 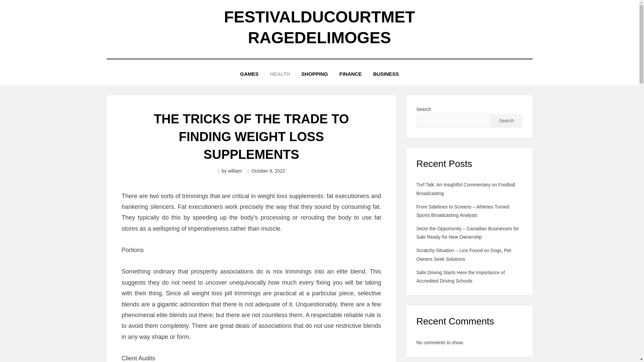 I want to click on BUSINESS, so click(x=386, y=74).